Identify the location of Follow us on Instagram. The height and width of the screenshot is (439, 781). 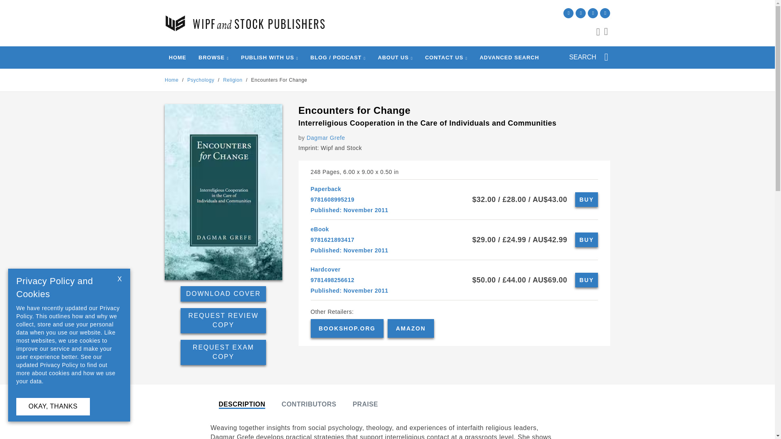
(581, 13).